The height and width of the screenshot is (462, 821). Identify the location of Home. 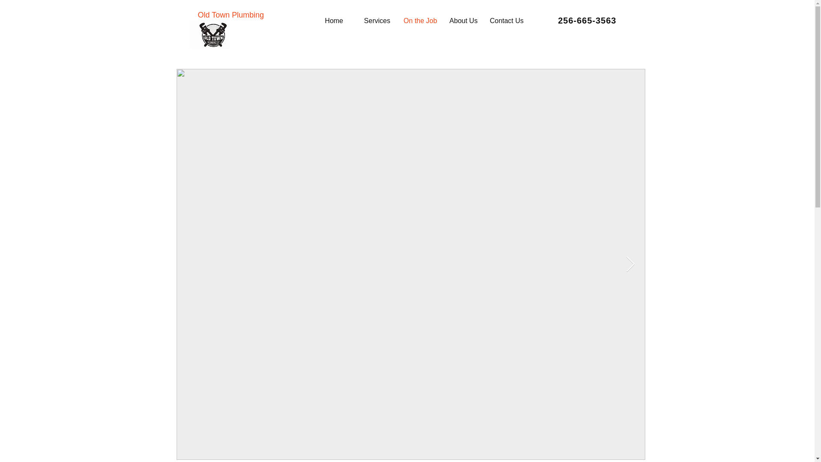
(334, 21).